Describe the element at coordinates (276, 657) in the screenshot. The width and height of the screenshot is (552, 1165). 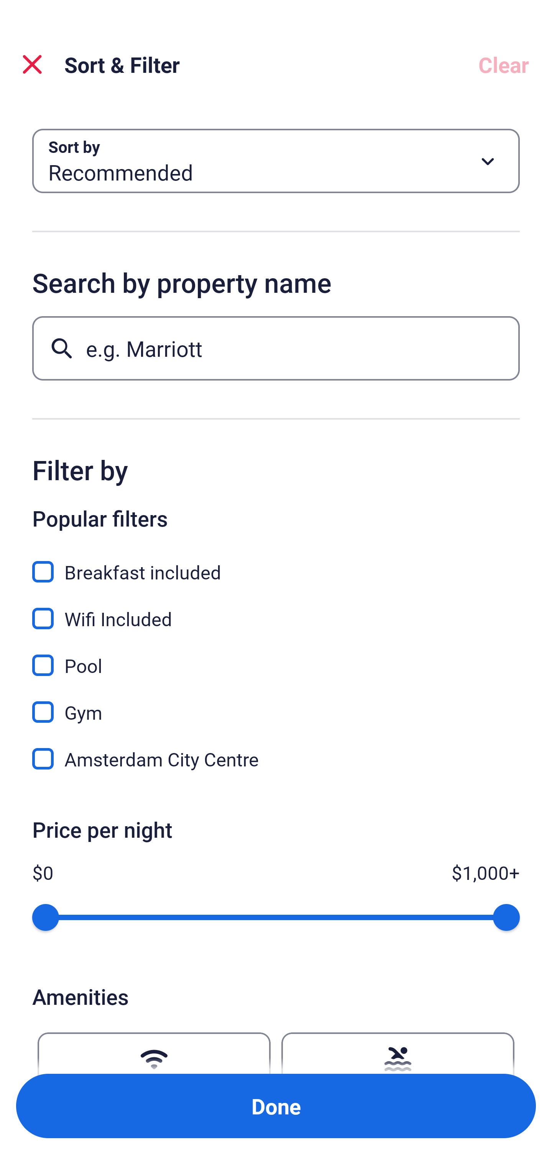
I see `Pool, Pool` at that location.